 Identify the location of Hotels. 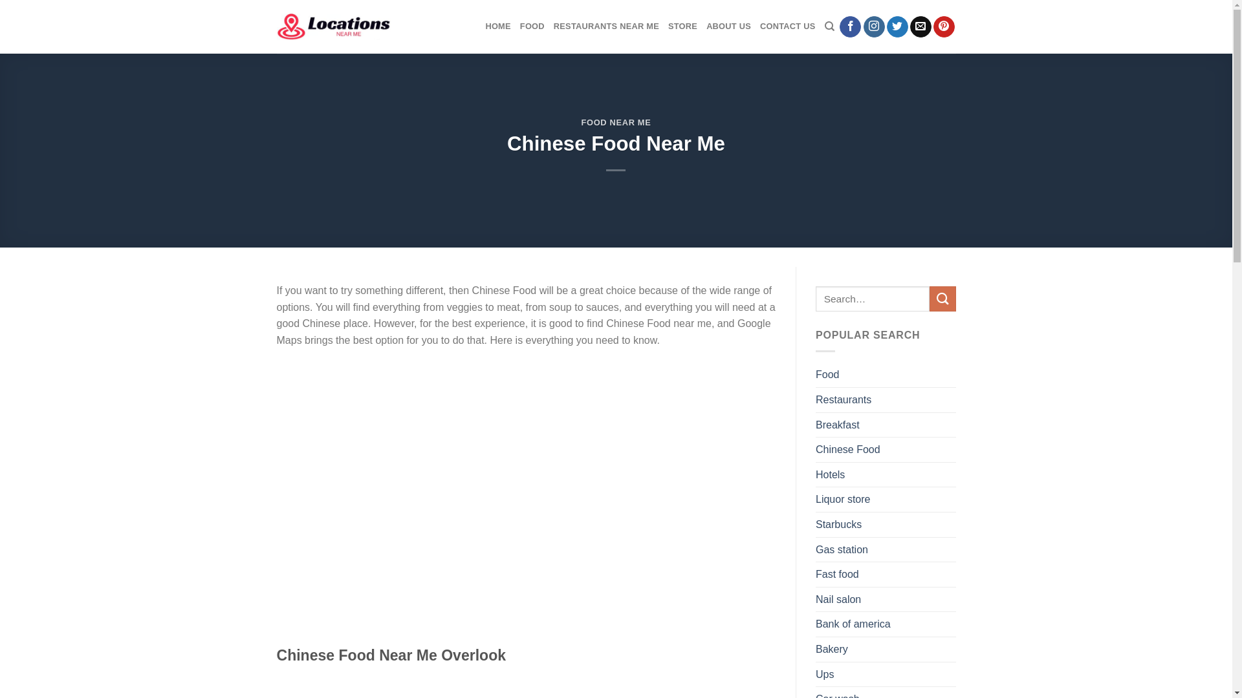
(831, 475).